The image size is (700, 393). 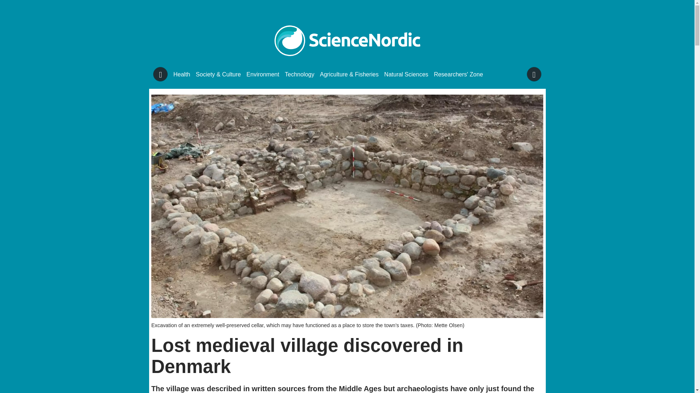 I want to click on Environment, so click(x=262, y=74).